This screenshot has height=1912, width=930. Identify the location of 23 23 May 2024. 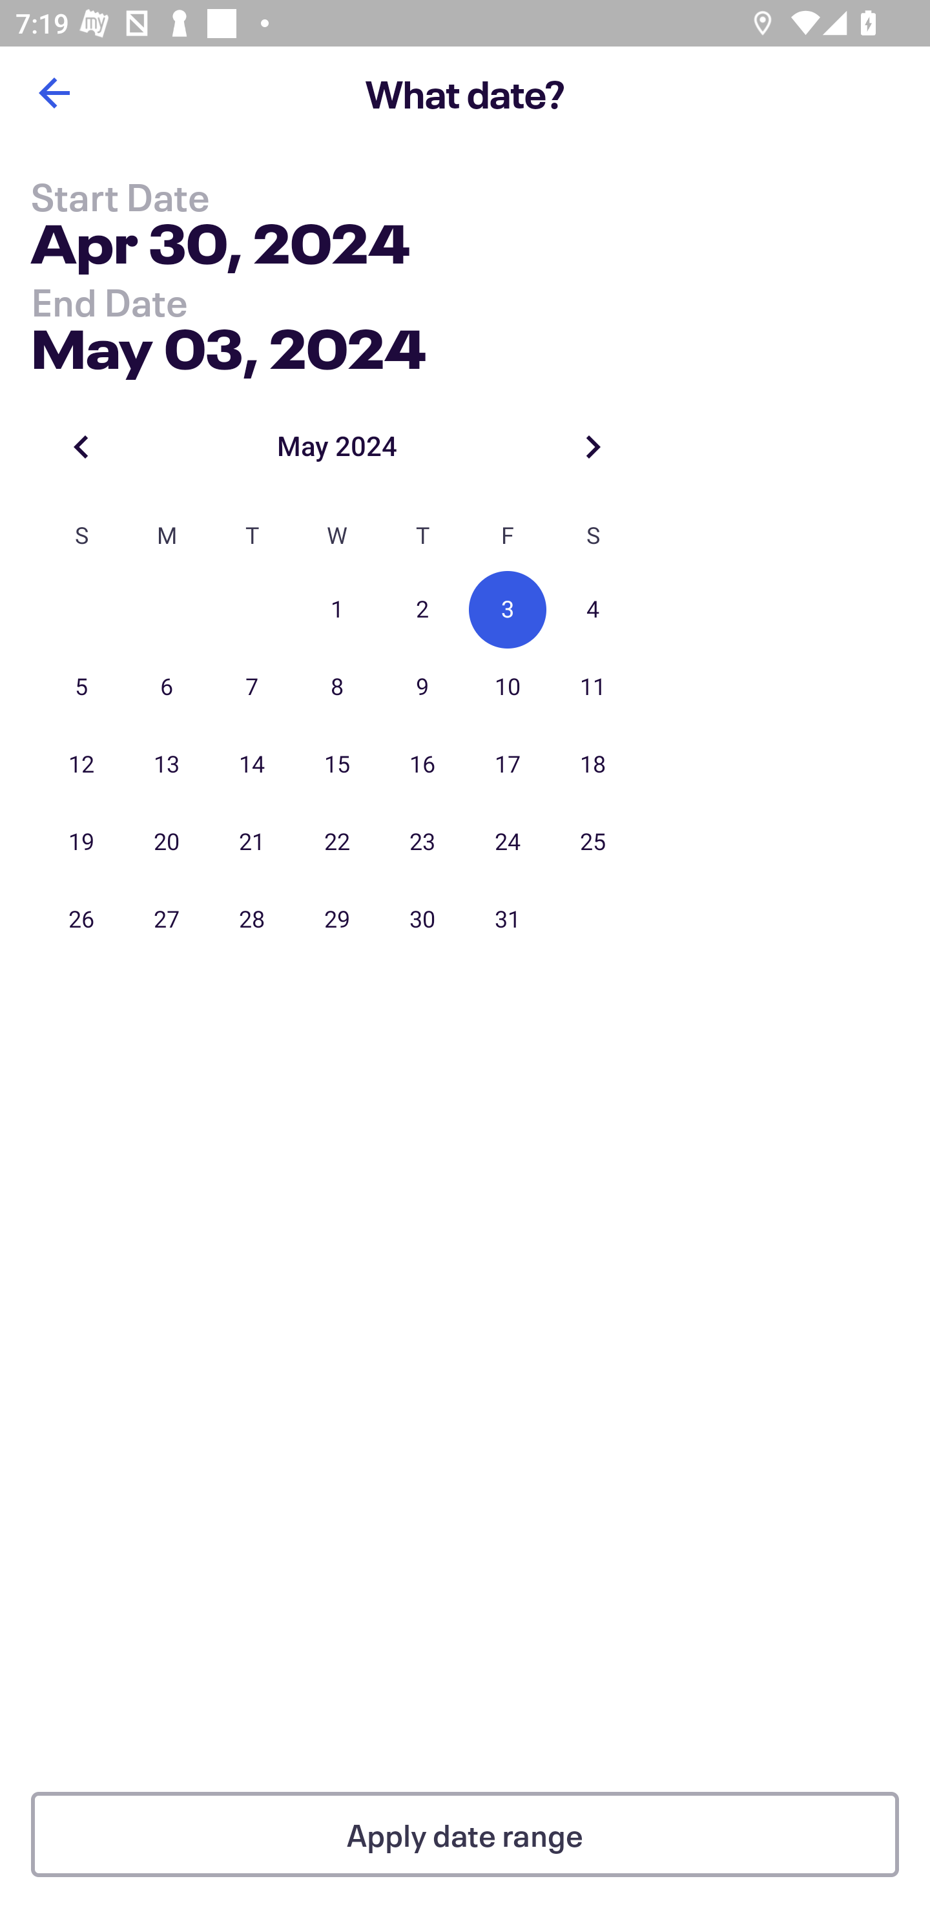
(422, 842).